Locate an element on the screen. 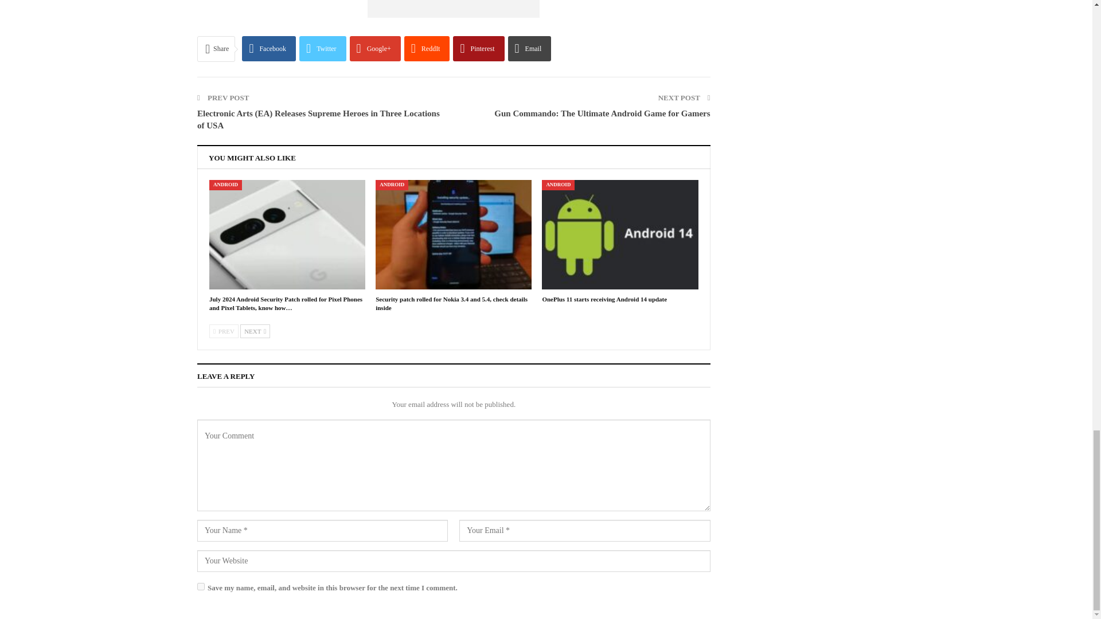 The width and height of the screenshot is (1101, 619). Next is located at coordinates (255, 331).